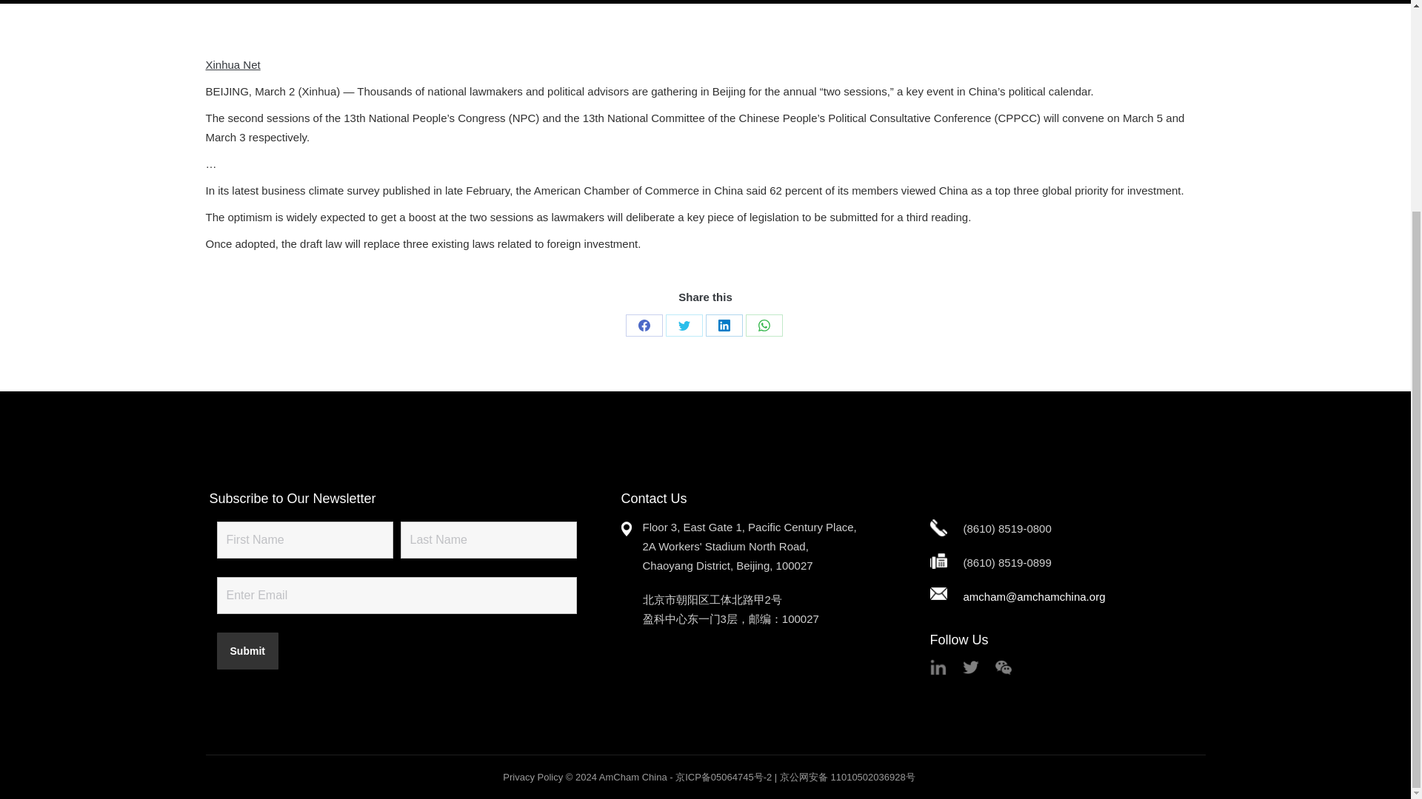 The height and width of the screenshot is (799, 1422). Describe the element at coordinates (644, 326) in the screenshot. I see `Facebook` at that location.